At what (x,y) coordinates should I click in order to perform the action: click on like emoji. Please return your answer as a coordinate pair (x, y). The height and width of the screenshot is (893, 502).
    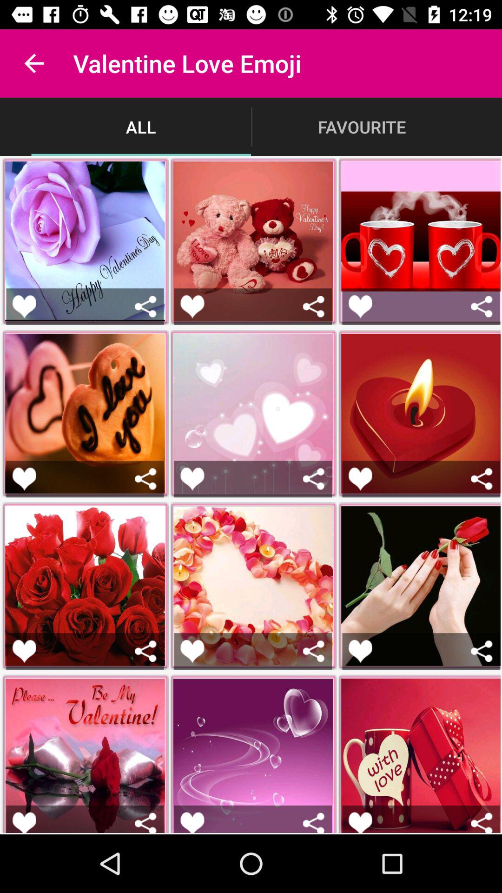
    Looking at the image, I should click on (361, 479).